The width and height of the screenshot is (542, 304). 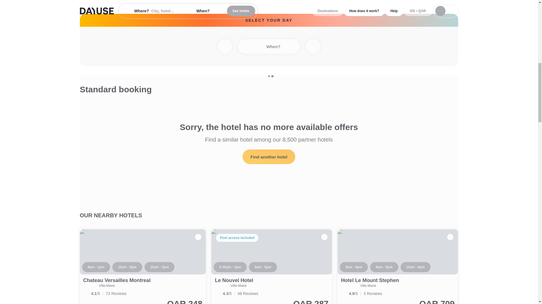 What do you see at coordinates (313, 46) in the screenshot?
I see `Next day` at bounding box center [313, 46].